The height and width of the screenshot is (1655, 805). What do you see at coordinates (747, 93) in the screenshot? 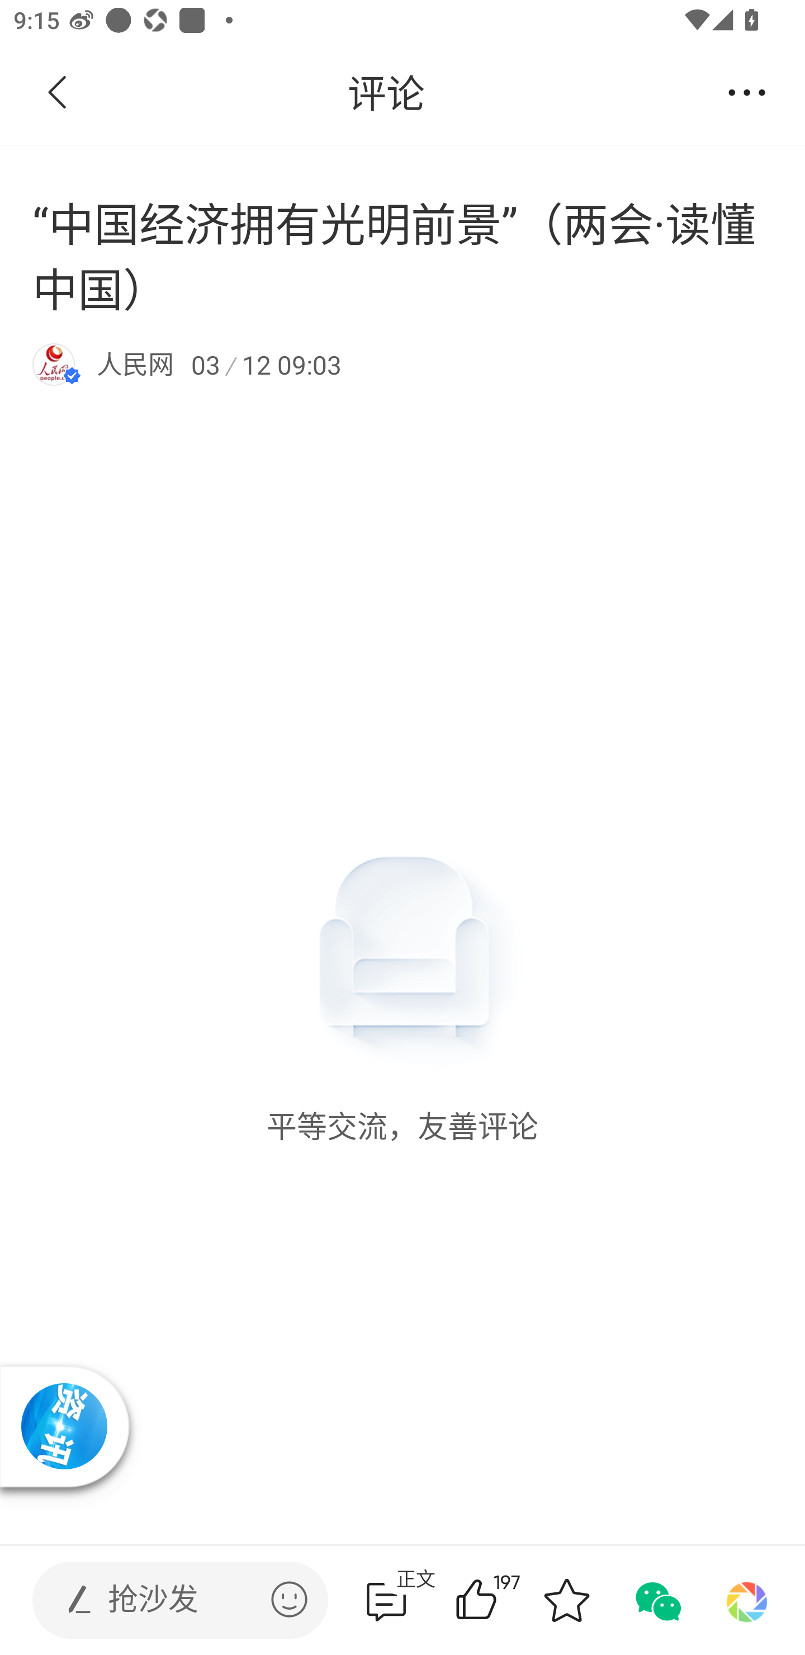
I see `分享 ` at bounding box center [747, 93].